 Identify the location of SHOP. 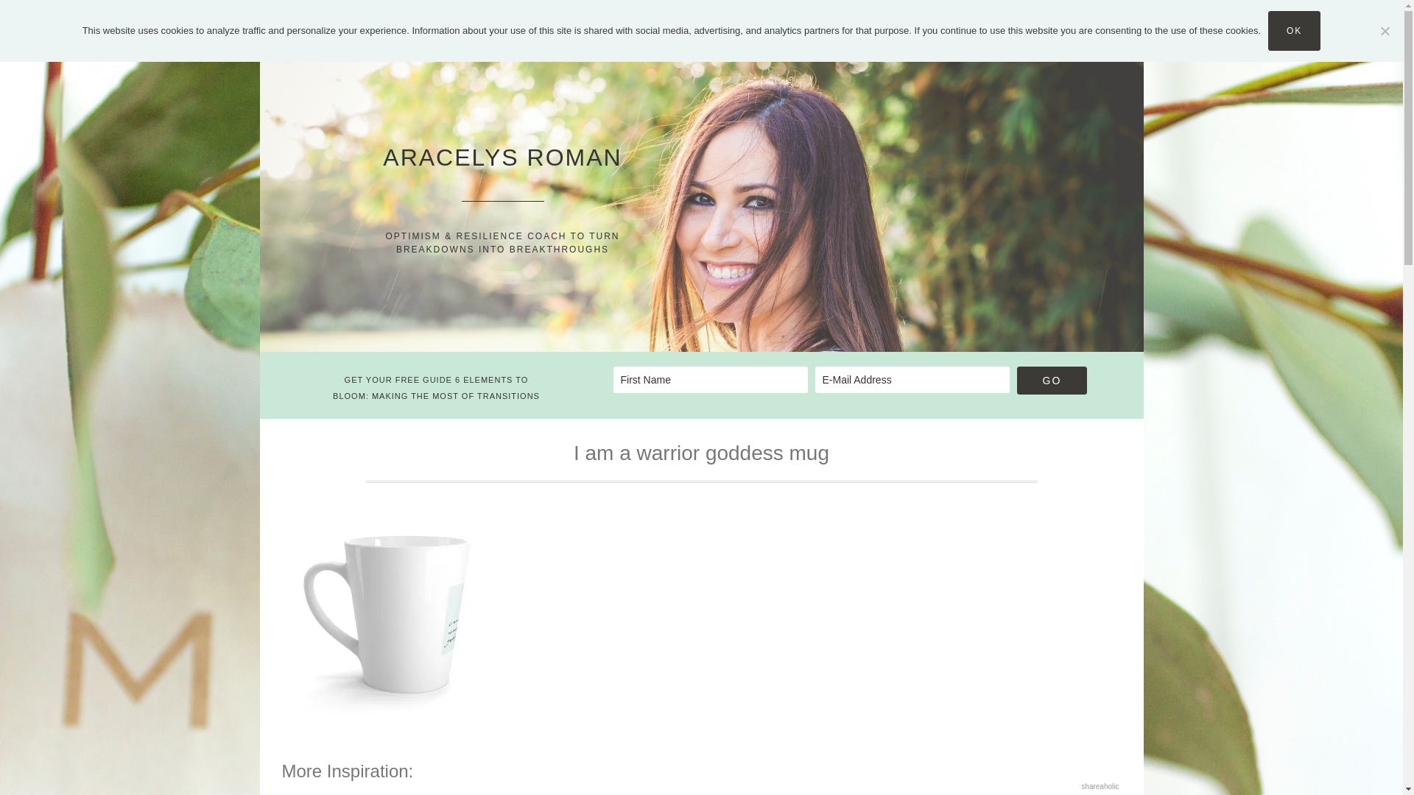
(907, 22).